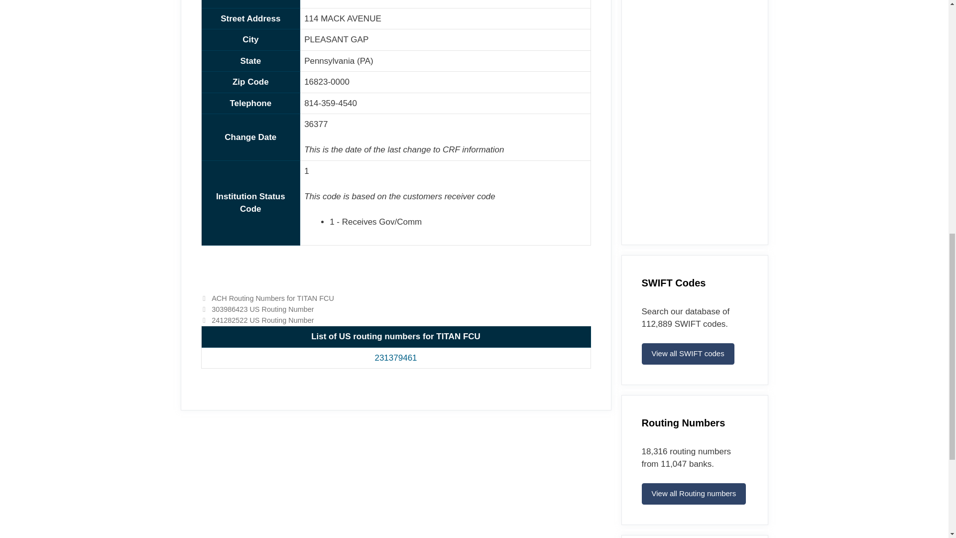  What do you see at coordinates (262, 320) in the screenshot?
I see `241282522 US Routing Number` at bounding box center [262, 320].